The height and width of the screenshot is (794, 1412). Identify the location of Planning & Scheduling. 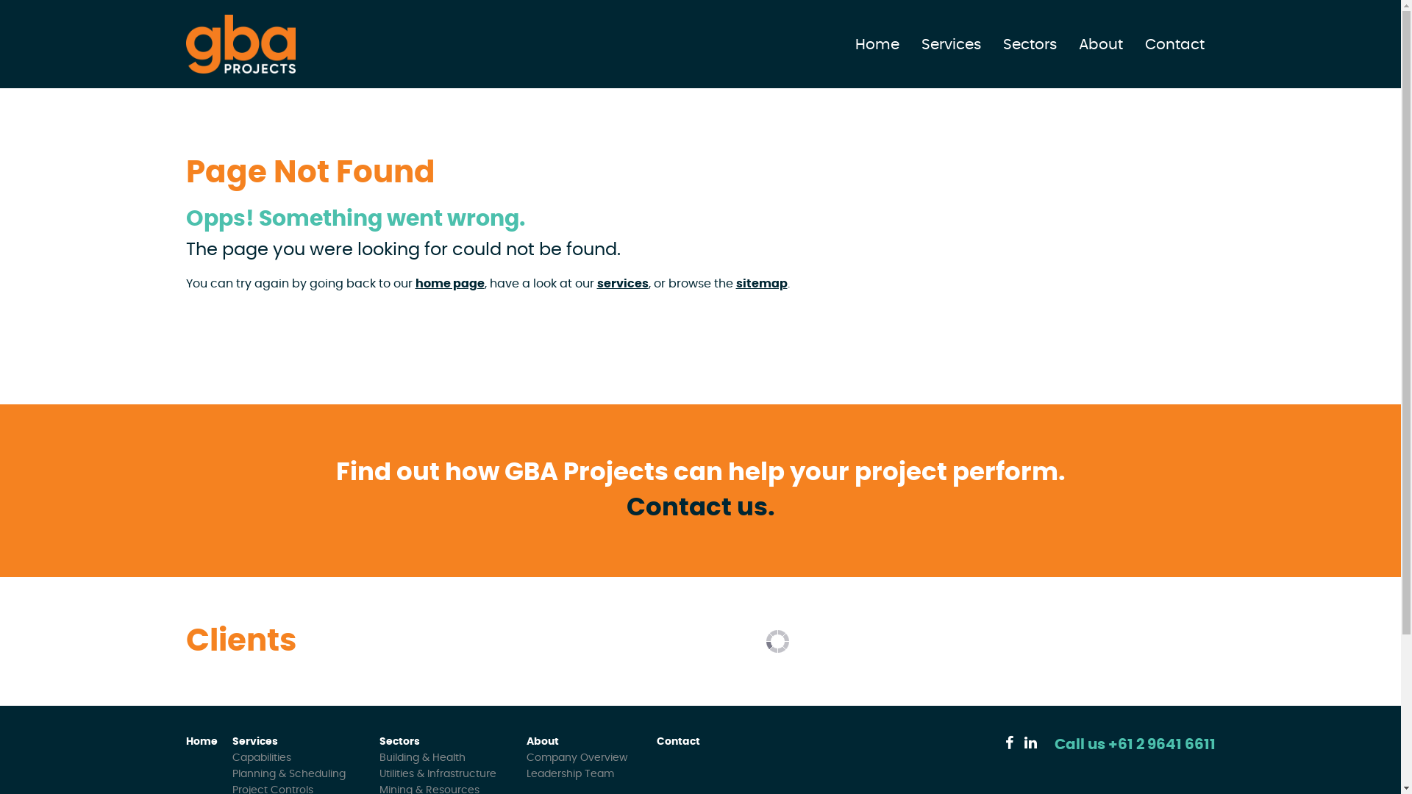
(289, 774).